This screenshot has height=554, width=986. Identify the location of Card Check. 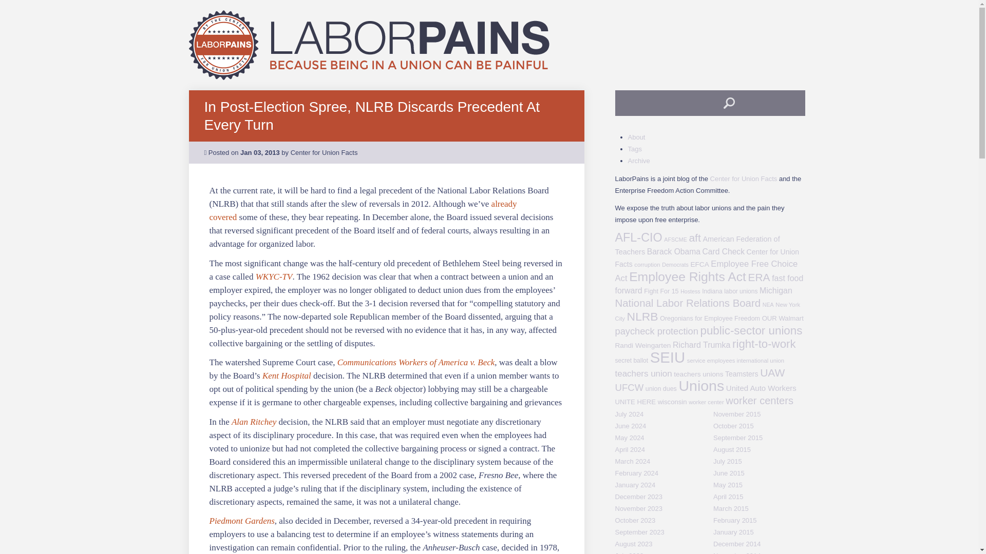
(723, 251).